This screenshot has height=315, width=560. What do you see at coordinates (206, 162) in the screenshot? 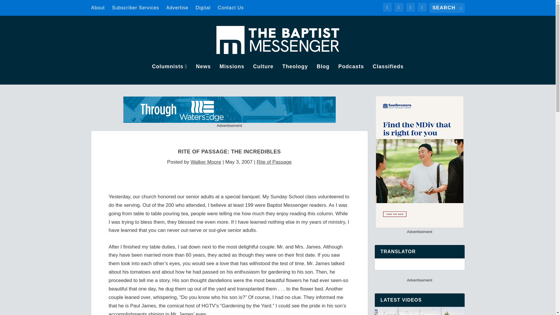
I see `Posts by Walker Moore` at bounding box center [206, 162].